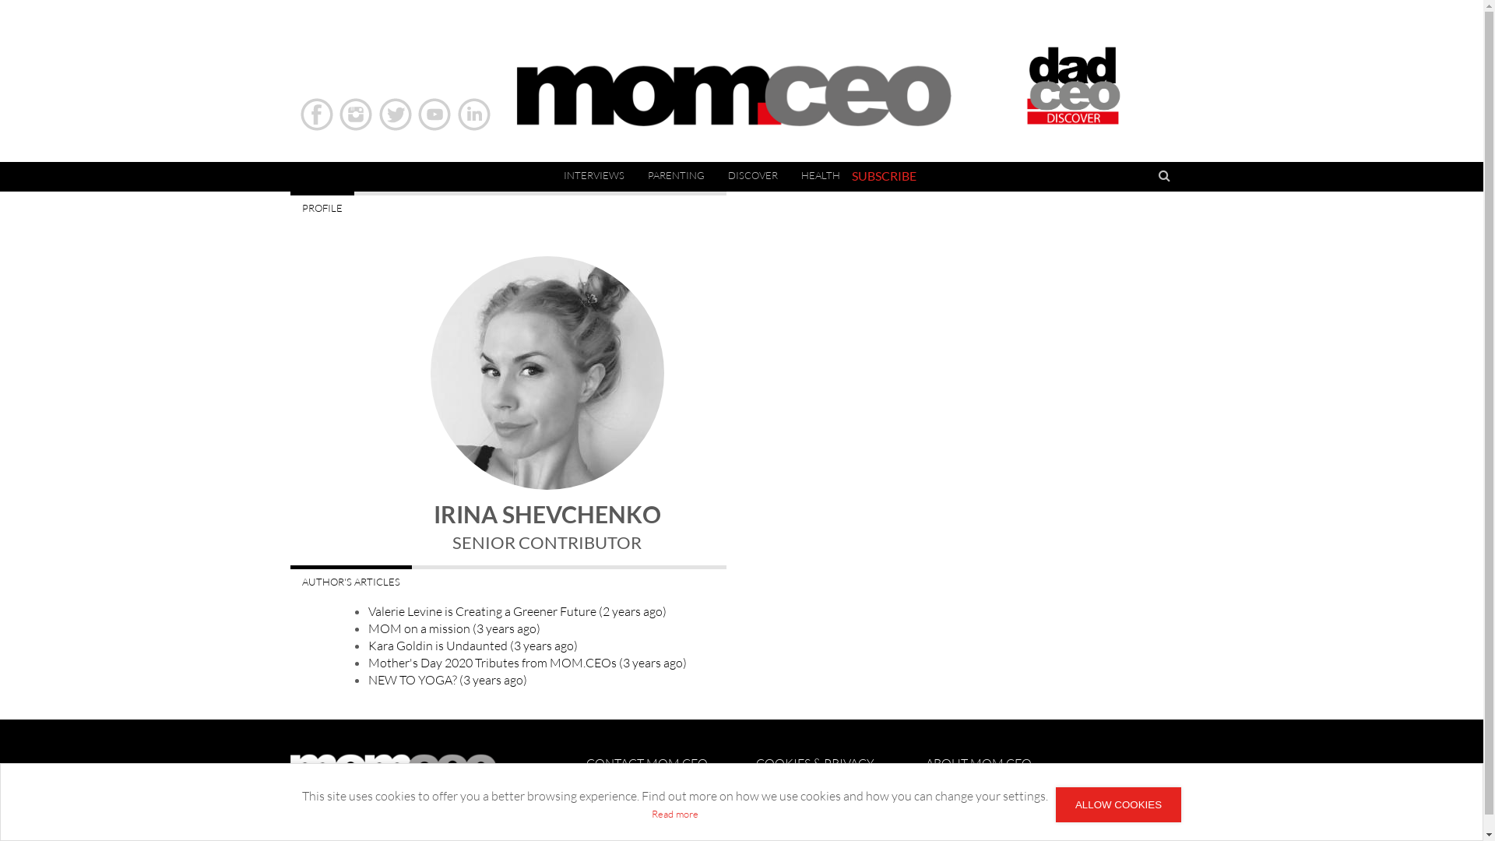 The height and width of the screenshot is (841, 1495). Describe the element at coordinates (979, 763) in the screenshot. I see `ABOUT MOM.CEO` at that location.